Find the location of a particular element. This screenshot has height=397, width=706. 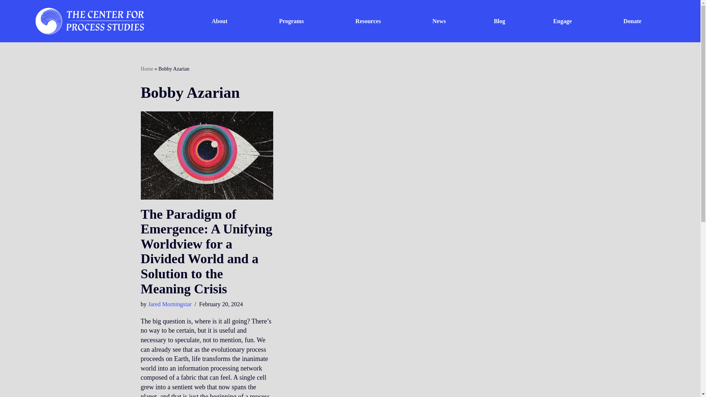

Donate is located at coordinates (632, 21).